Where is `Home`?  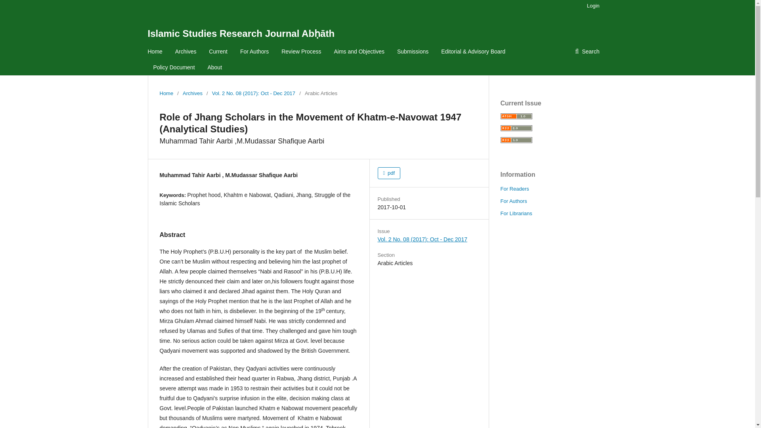
Home is located at coordinates (155, 52).